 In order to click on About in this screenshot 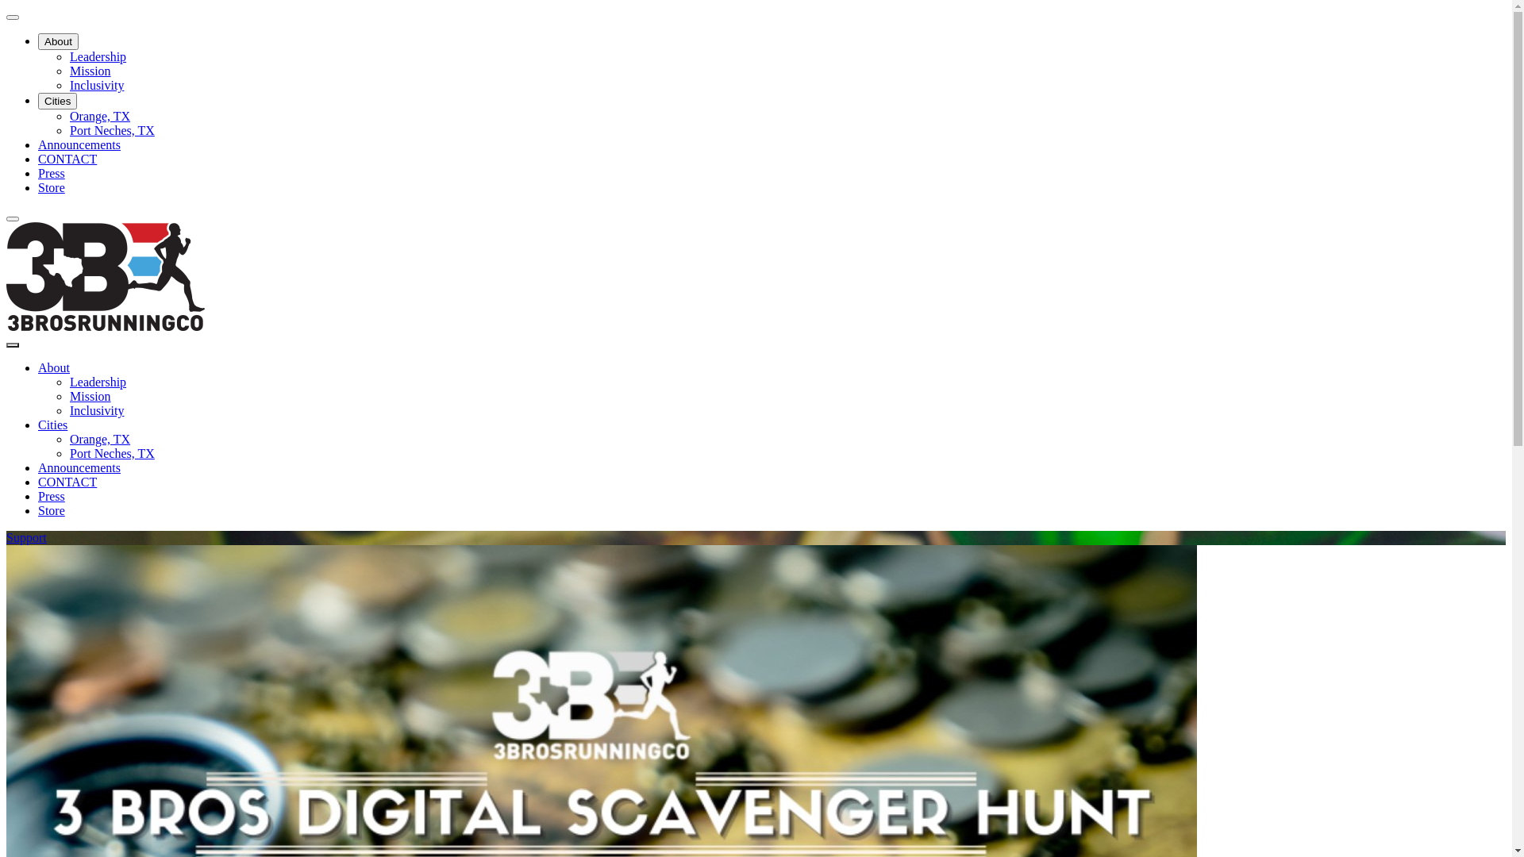, I will do `click(59, 41)`.